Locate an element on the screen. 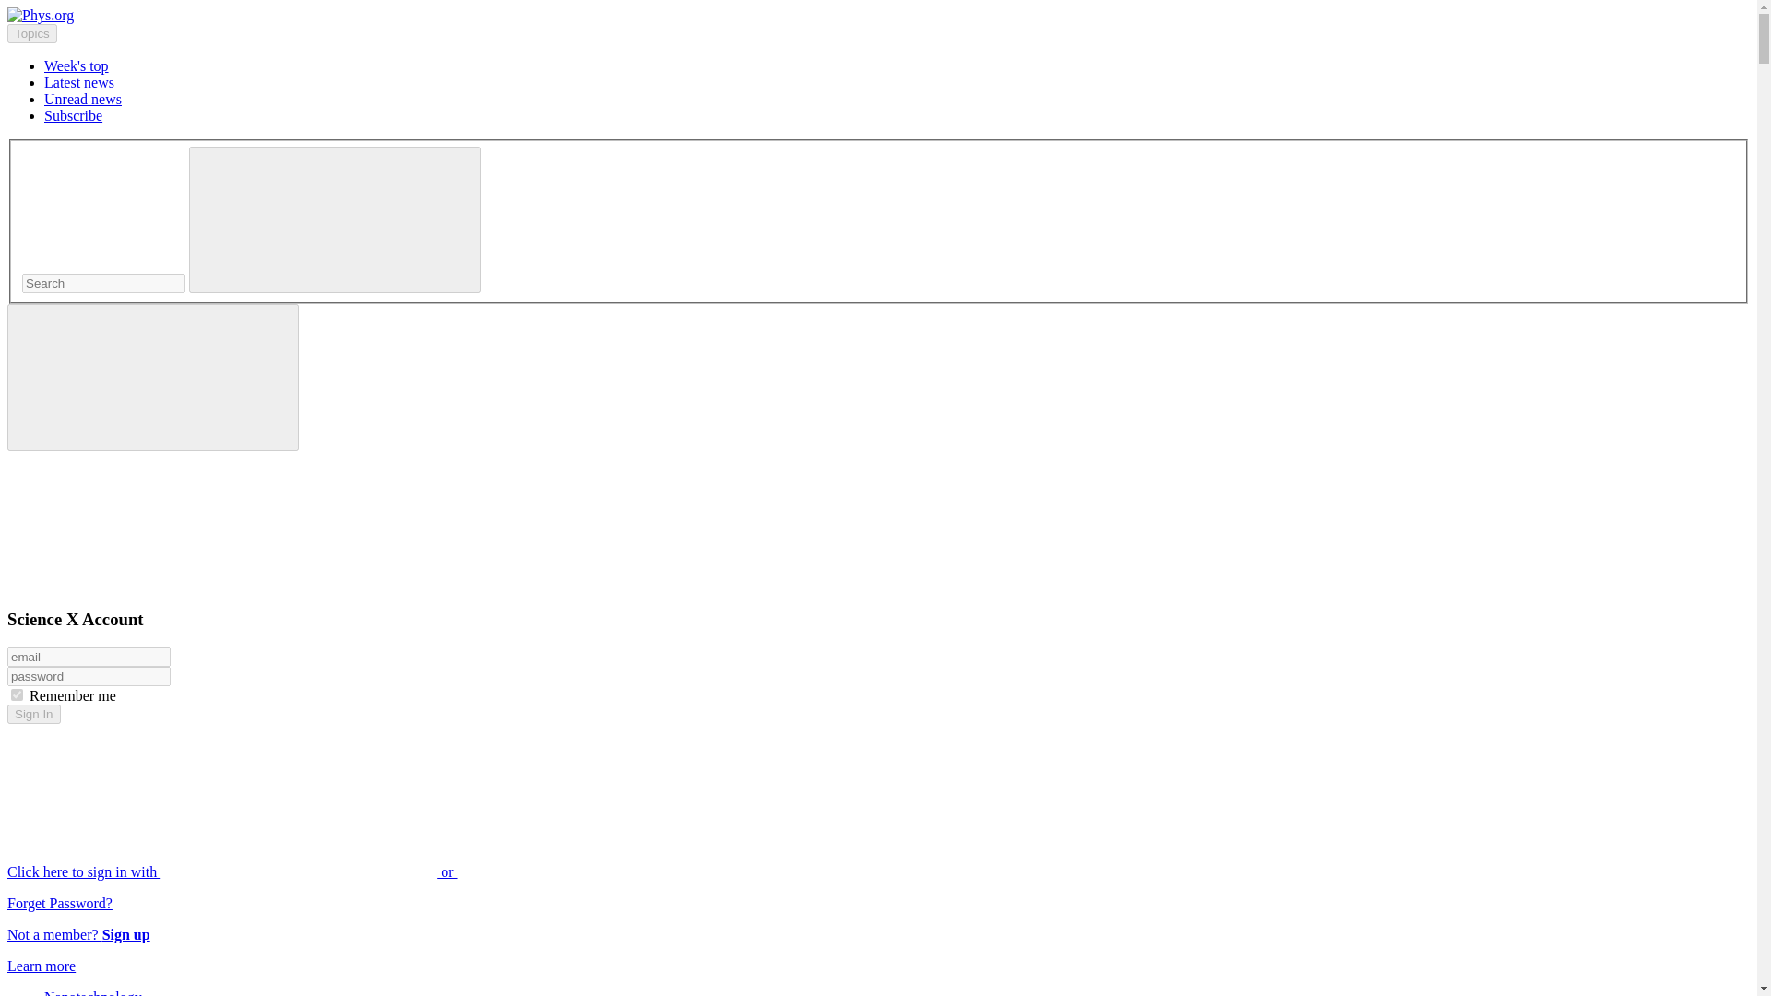 The width and height of the screenshot is (1771, 996). Unread news is located at coordinates (83, 99).